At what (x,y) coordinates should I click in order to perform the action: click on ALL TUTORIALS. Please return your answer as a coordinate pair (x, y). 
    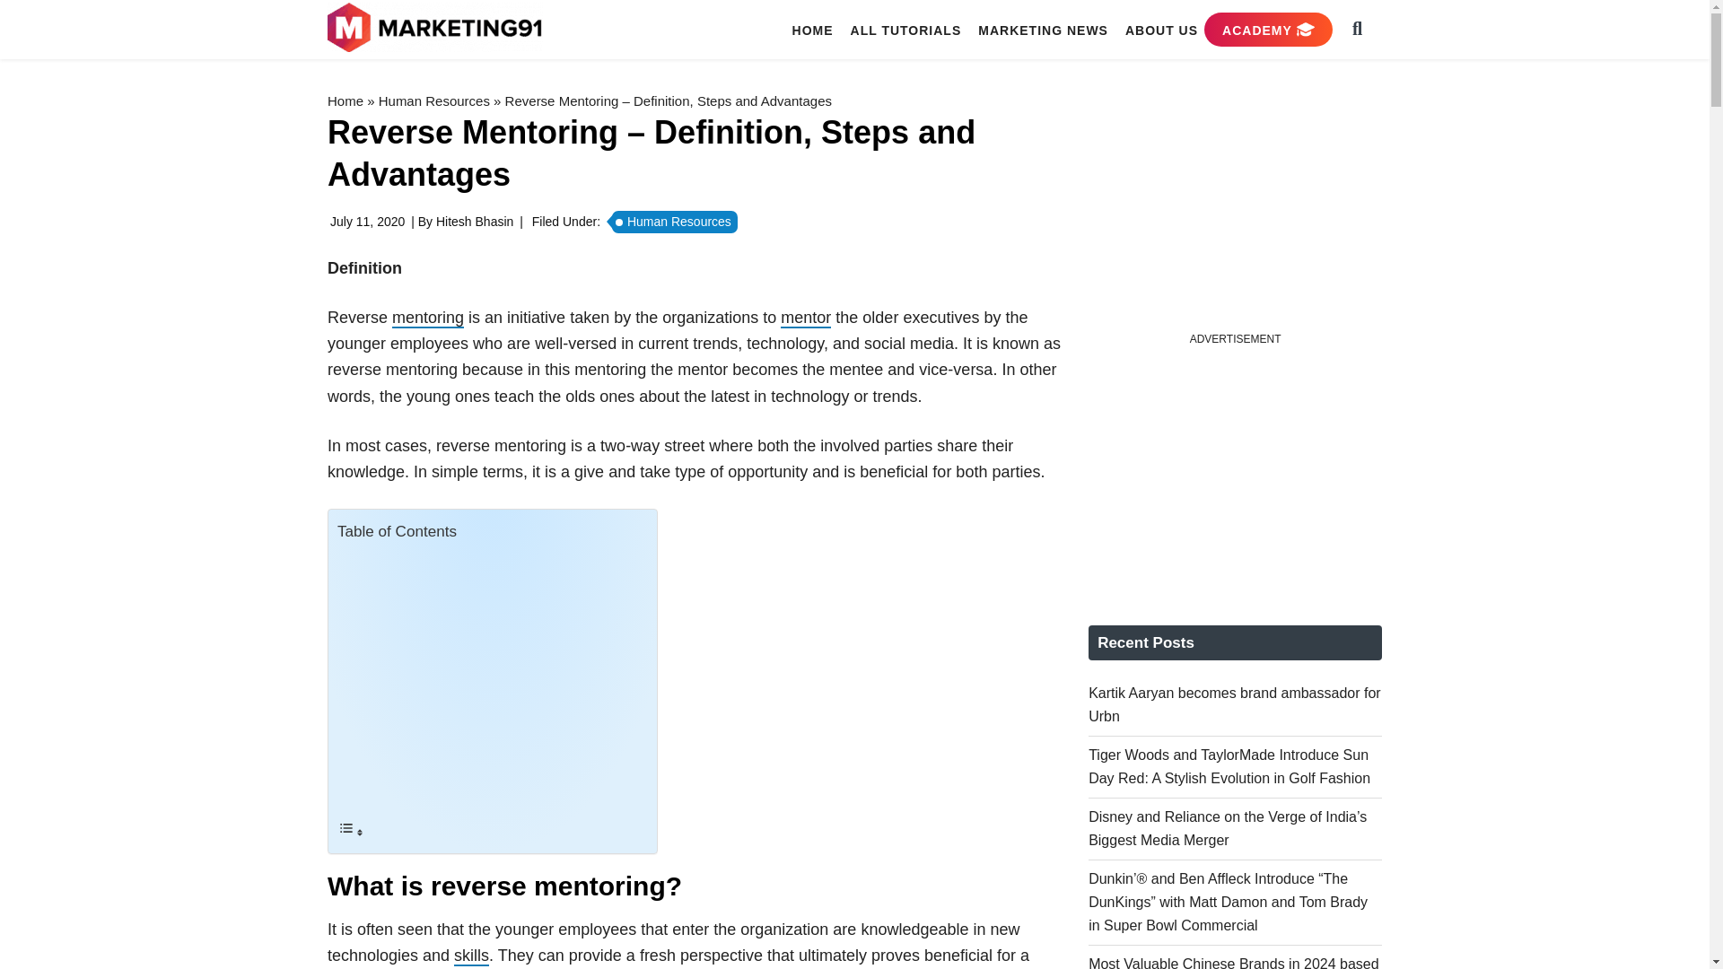
    Looking at the image, I should click on (906, 30).